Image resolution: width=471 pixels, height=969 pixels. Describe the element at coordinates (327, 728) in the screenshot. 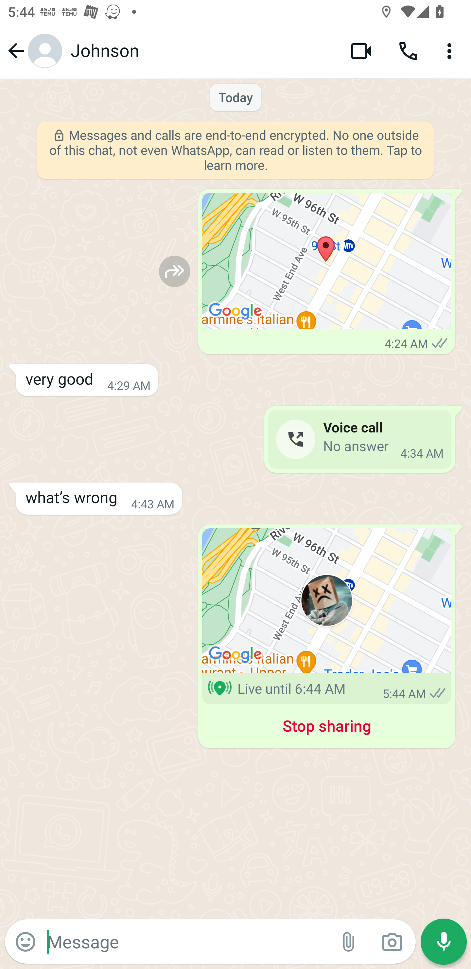

I see `Stop sharing` at that location.